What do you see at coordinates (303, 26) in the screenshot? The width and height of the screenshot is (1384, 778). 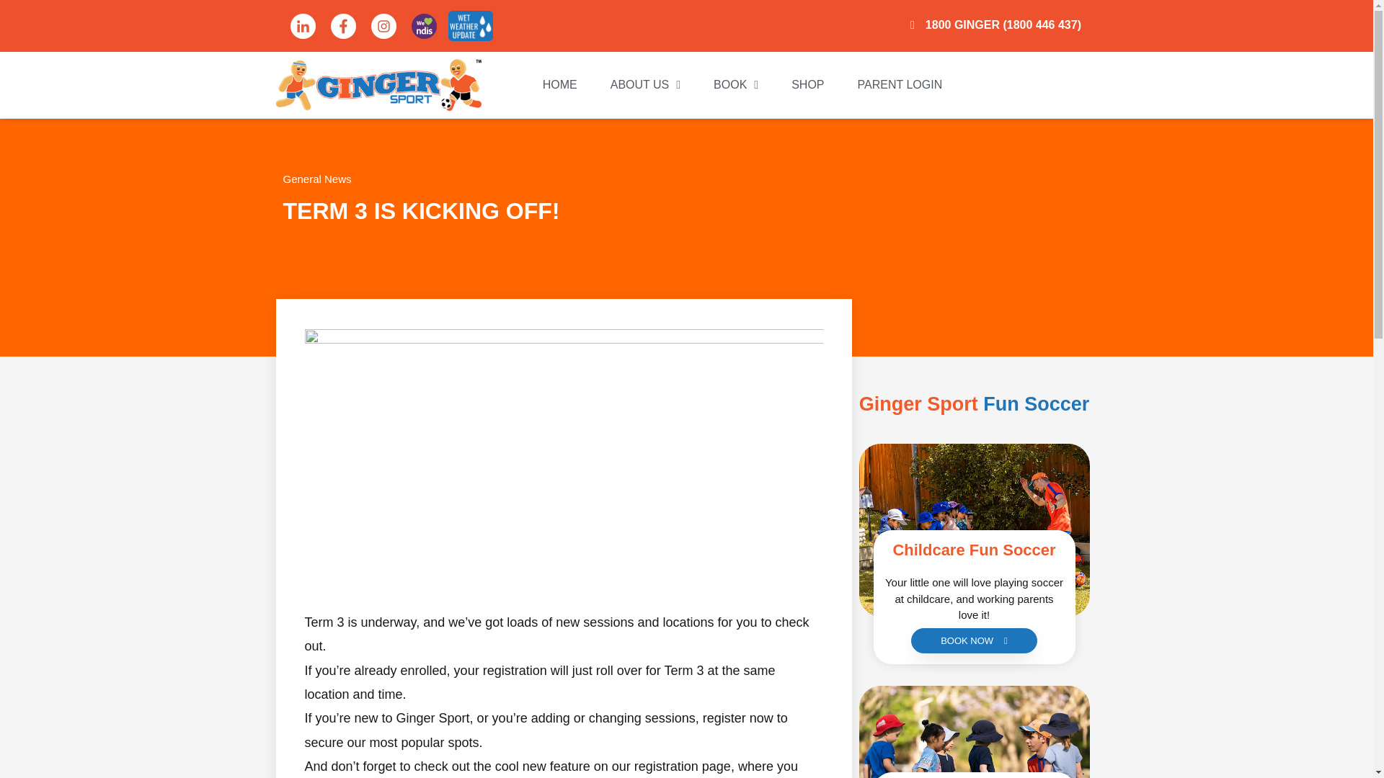 I see `linkedin-icon-300px` at bounding box center [303, 26].